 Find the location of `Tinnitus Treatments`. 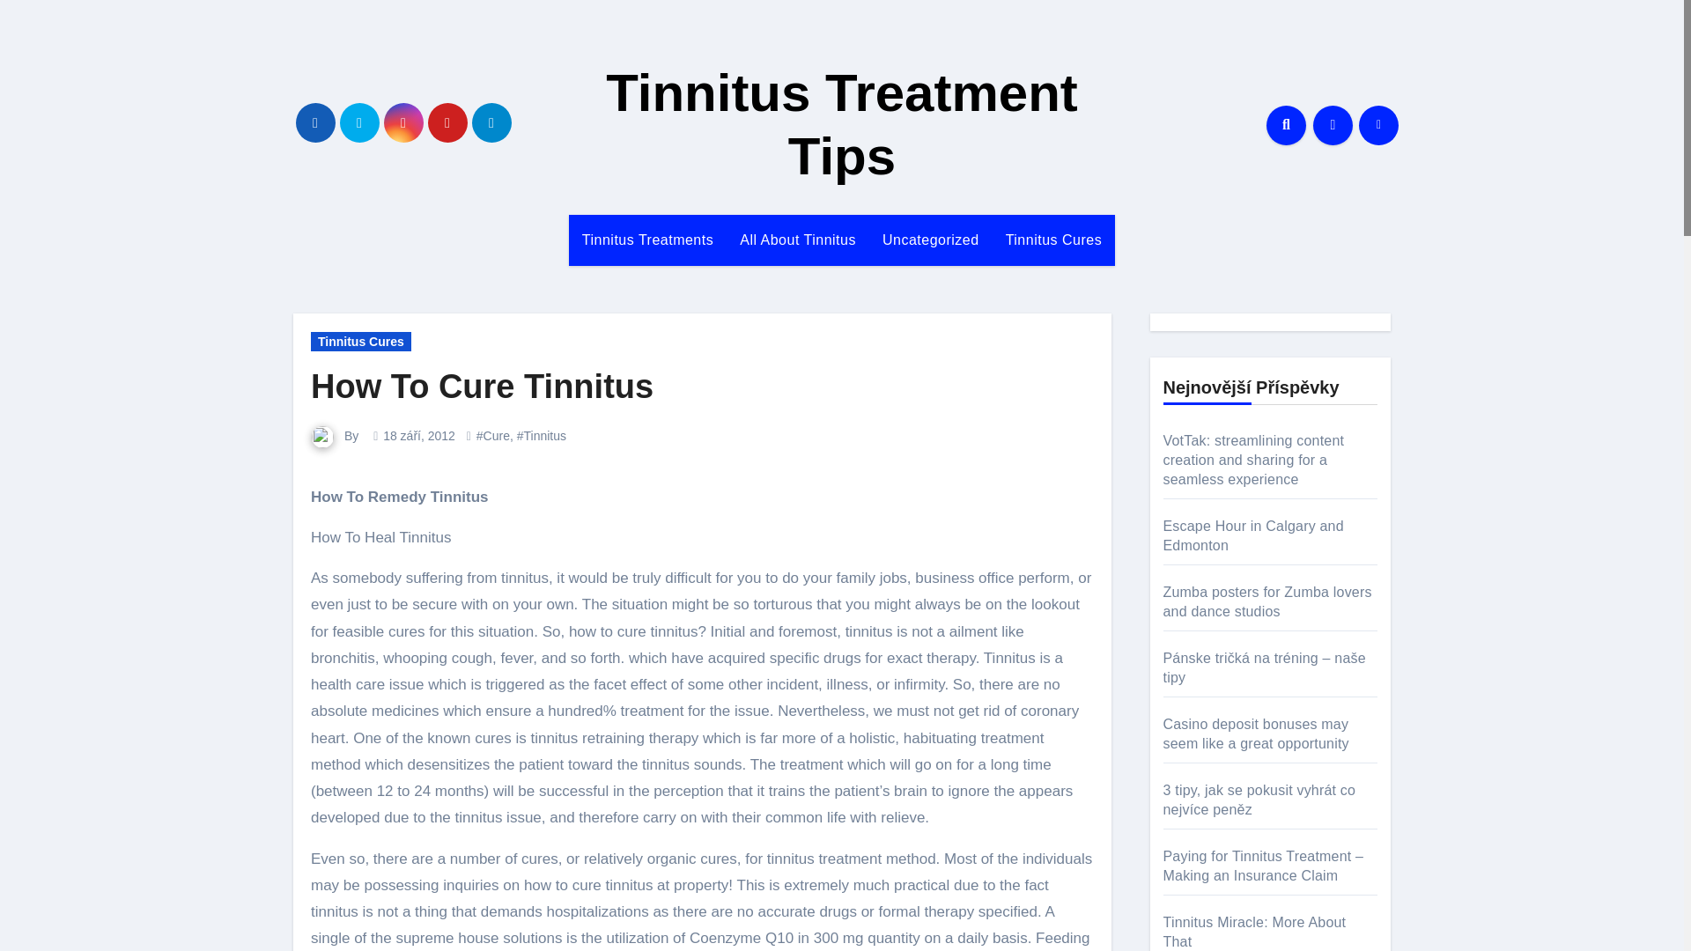

Tinnitus Treatments is located at coordinates (647, 240).